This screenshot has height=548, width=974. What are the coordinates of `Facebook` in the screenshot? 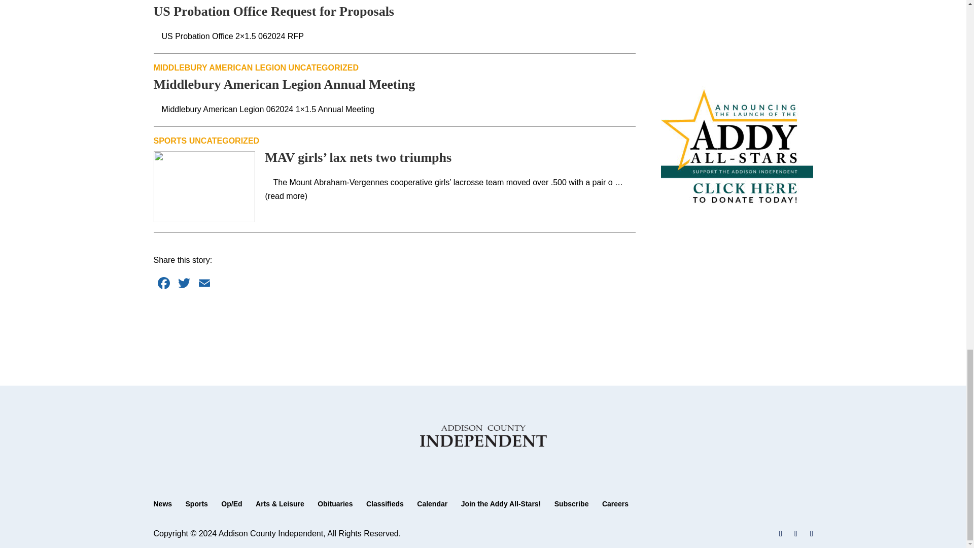 It's located at (163, 284).